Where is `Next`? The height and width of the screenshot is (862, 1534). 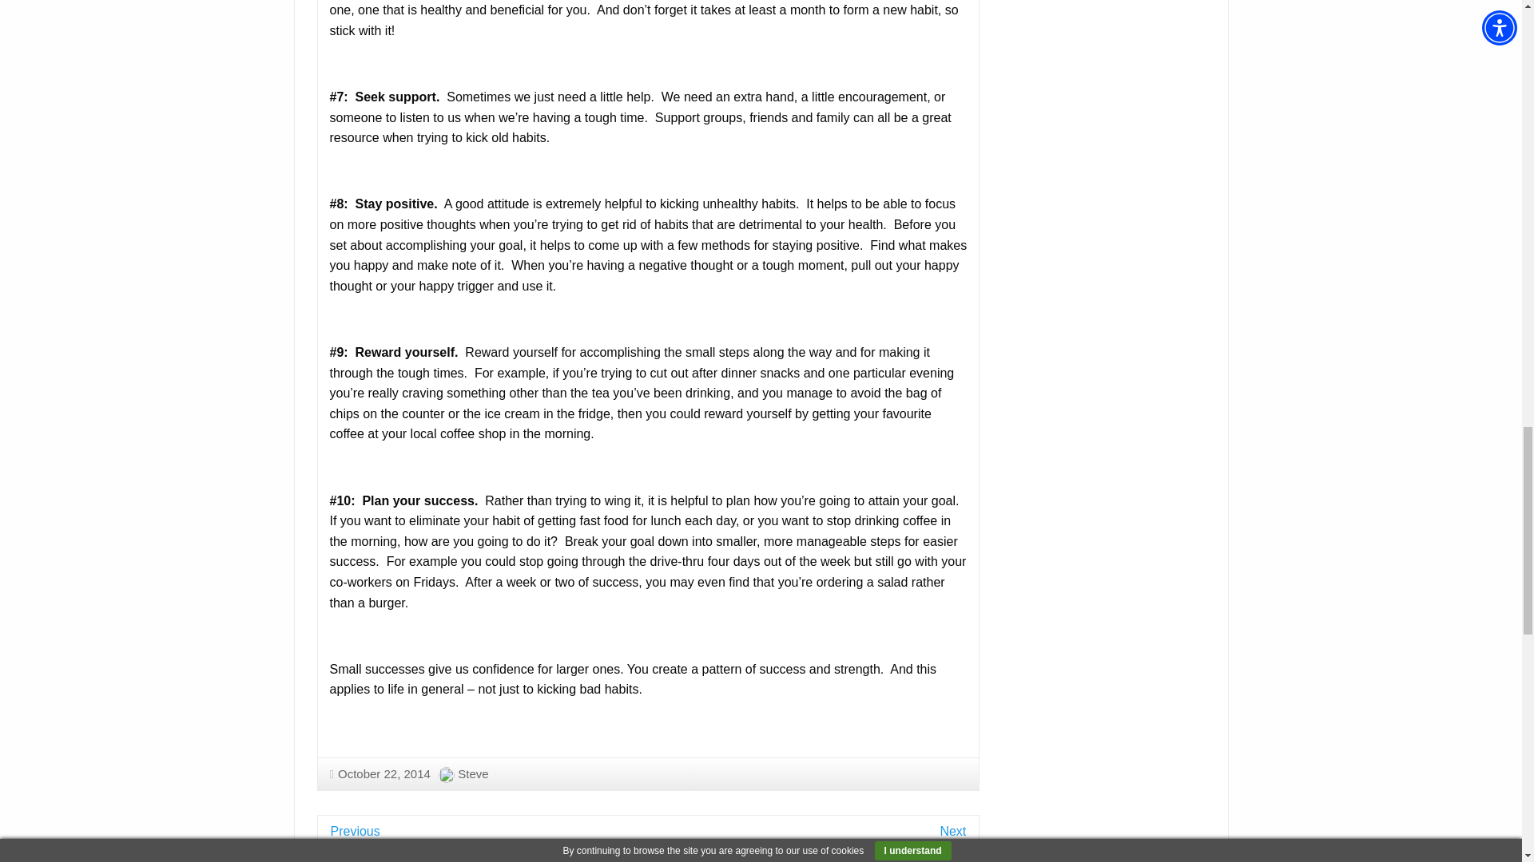 Next is located at coordinates (952, 830).